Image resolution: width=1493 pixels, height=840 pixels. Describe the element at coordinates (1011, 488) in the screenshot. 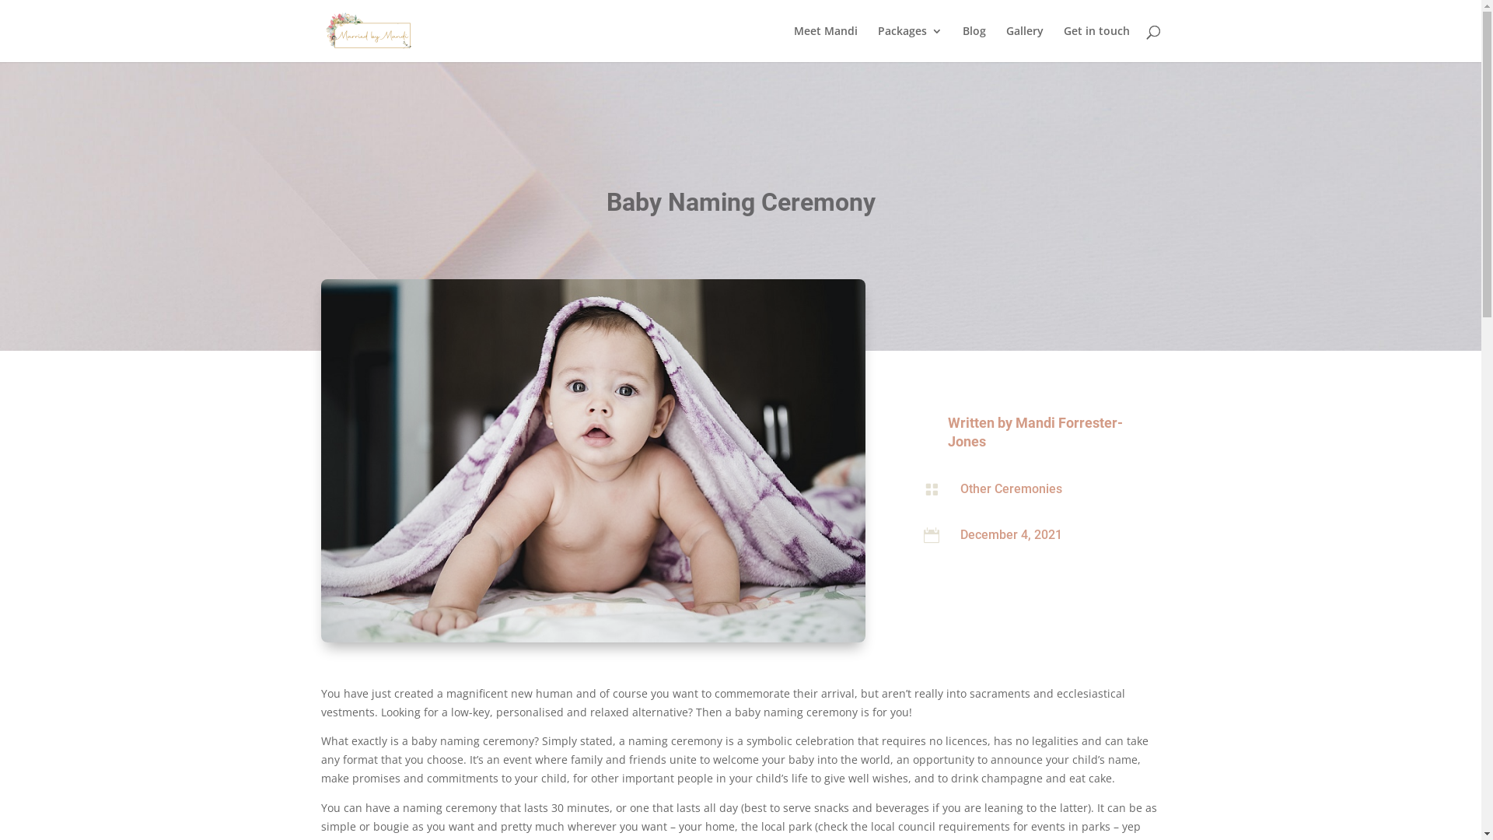

I see `Other Ceremonies` at that location.